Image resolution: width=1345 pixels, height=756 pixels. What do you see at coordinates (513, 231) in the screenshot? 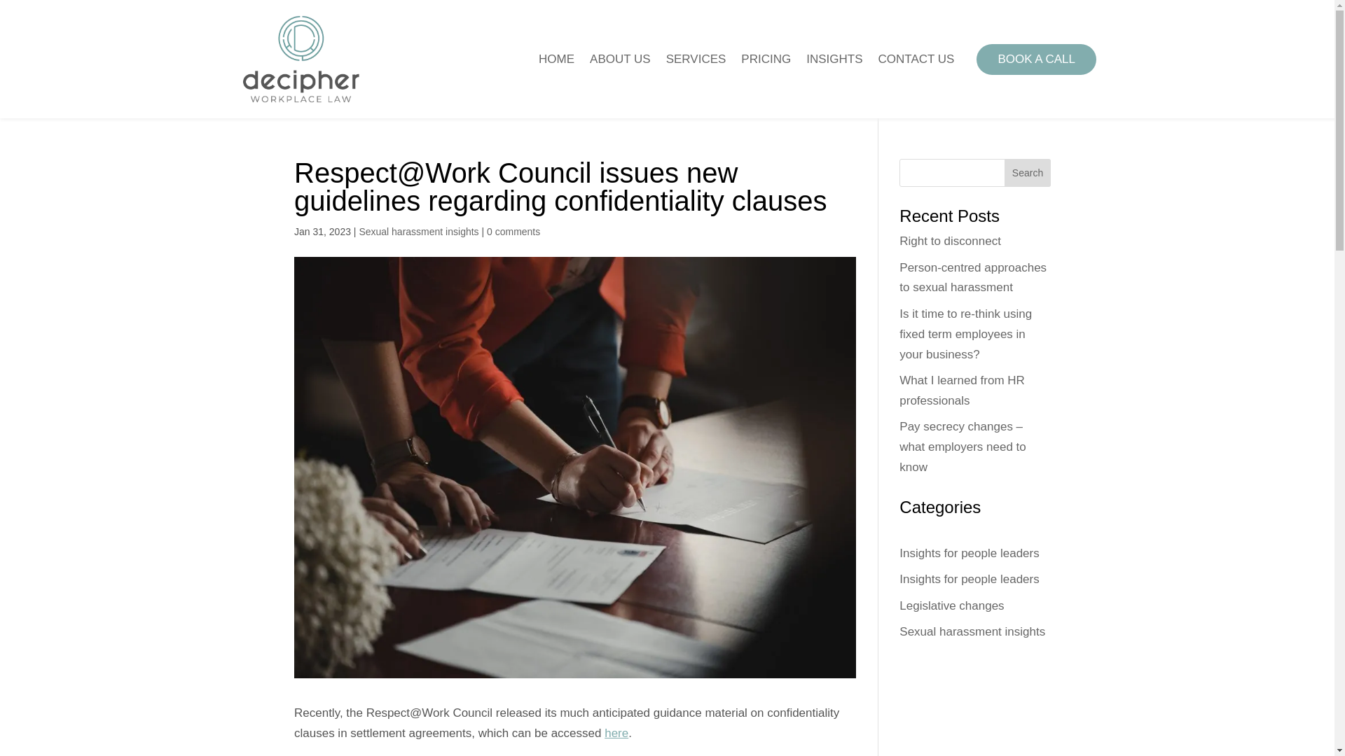
I see `0 comments` at bounding box center [513, 231].